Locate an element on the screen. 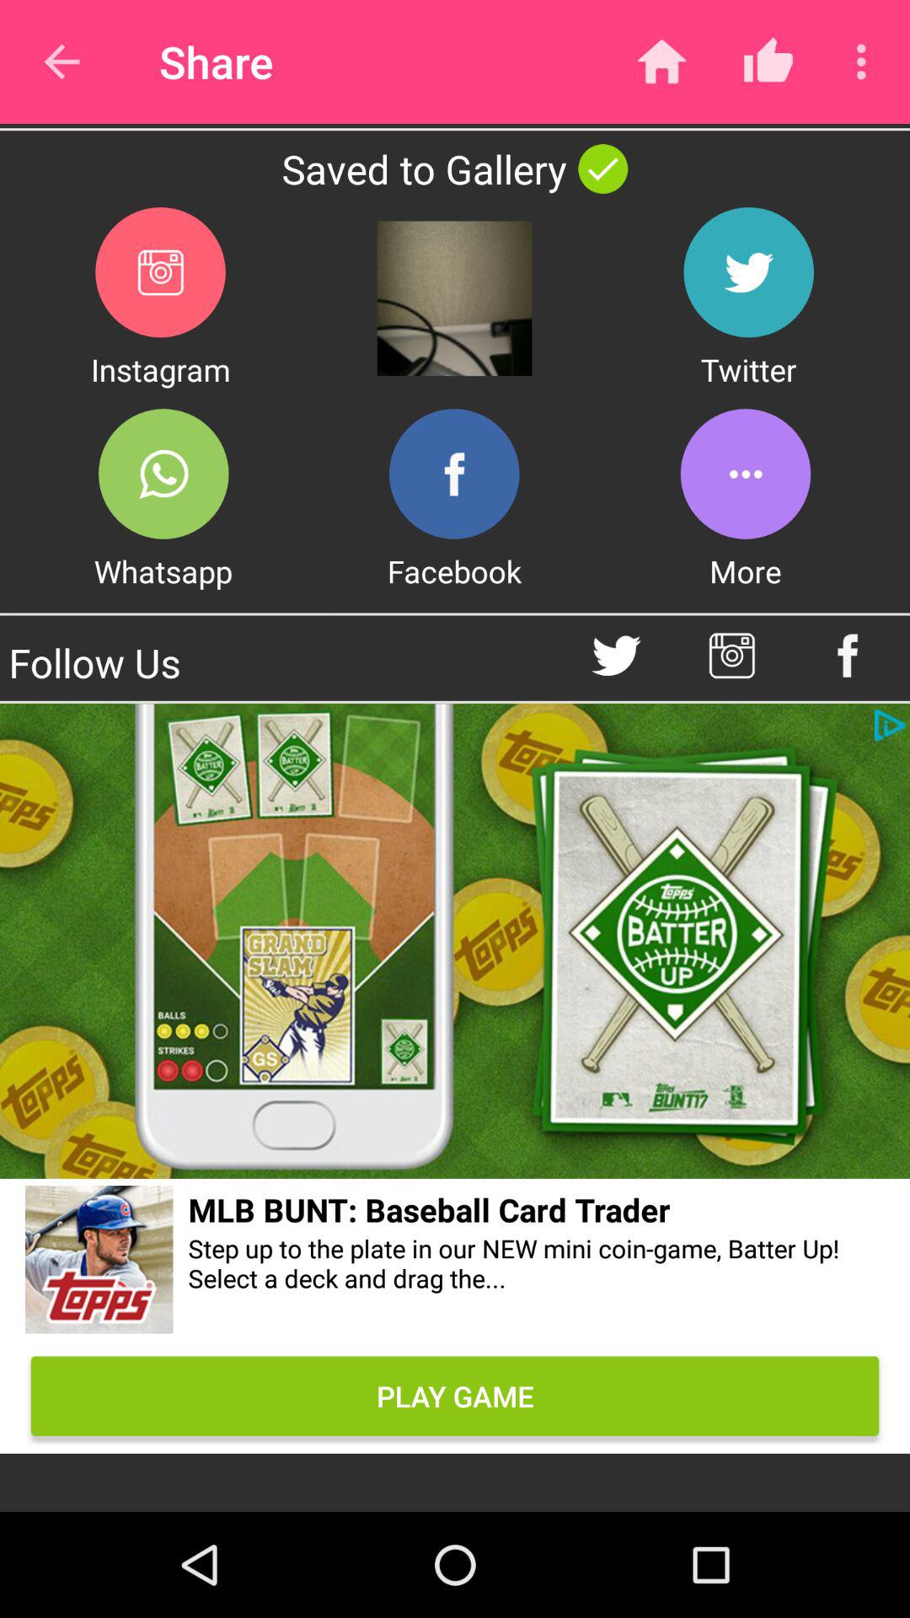 This screenshot has height=1618, width=910. facebook is located at coordinates (454, 474).